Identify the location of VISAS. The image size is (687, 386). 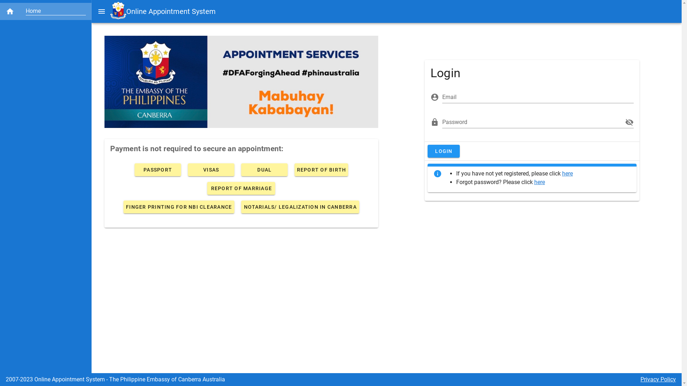
(211, 170).